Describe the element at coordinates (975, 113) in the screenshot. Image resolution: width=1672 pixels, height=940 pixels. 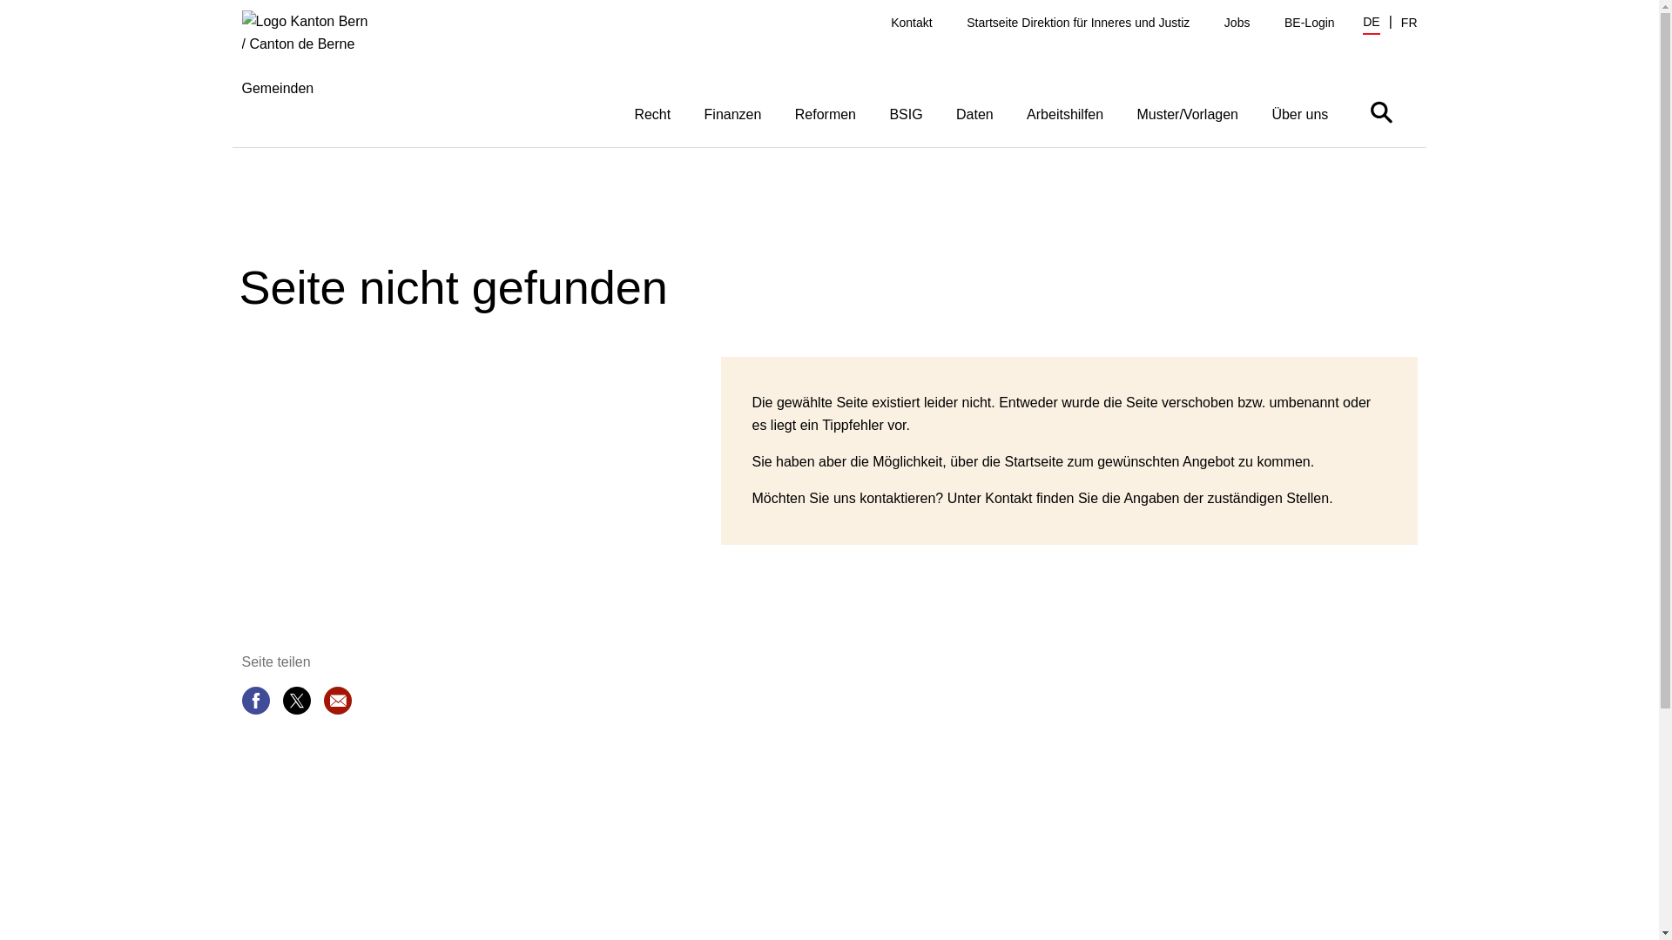
I see `Daten` at that location.